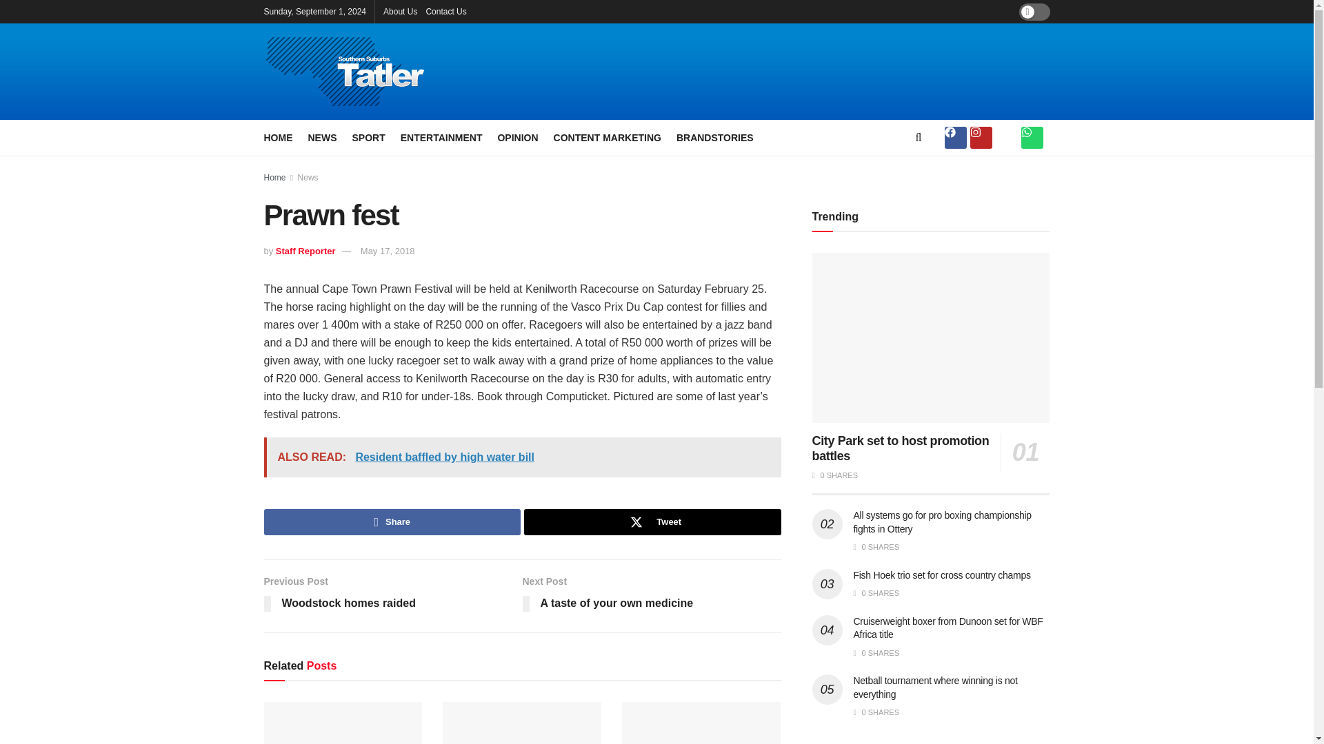 The image size is (1324, 744). Describe the element at coordinates (278, 137) in the screenshot. I see `HOME` at that location.